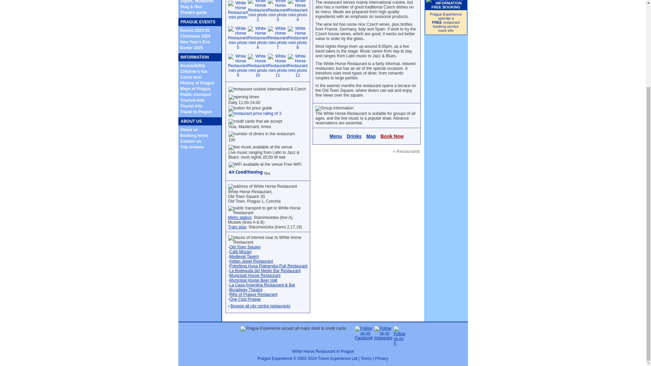 The image size is (651, 366). I want to click on New Year's Eve, so click(195, 41).